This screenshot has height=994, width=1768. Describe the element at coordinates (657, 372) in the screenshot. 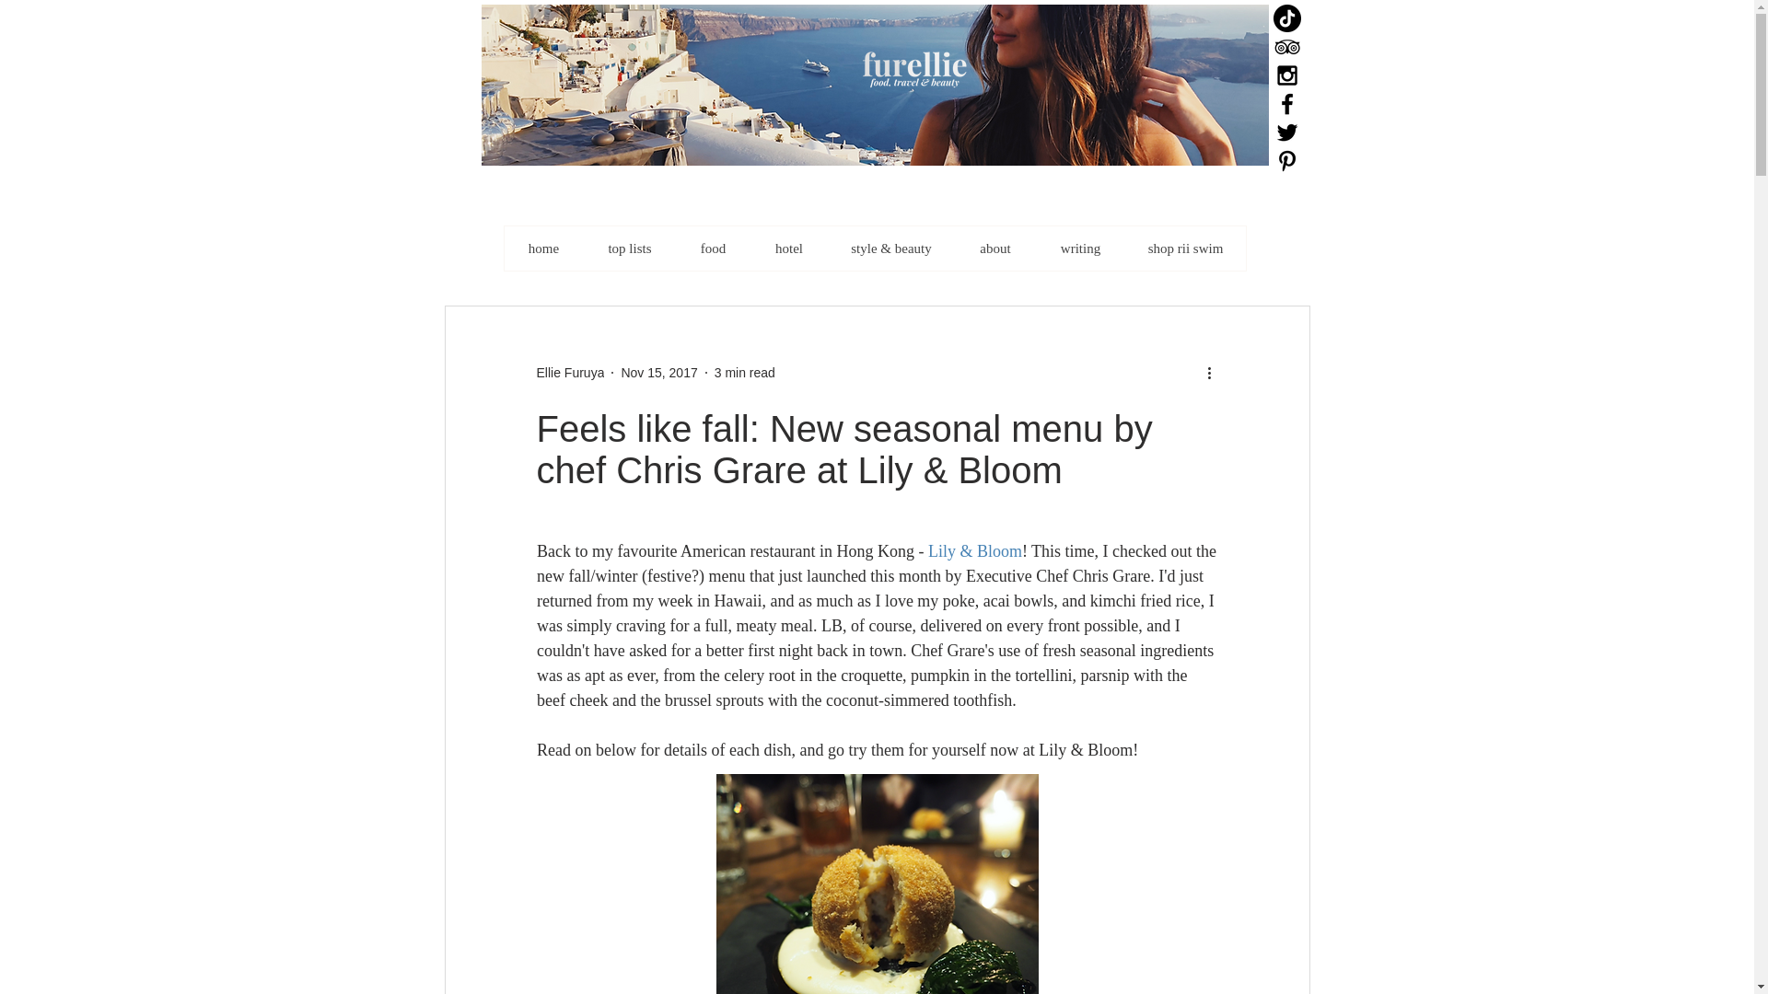

I see `Nov 15, 2017` at that location.